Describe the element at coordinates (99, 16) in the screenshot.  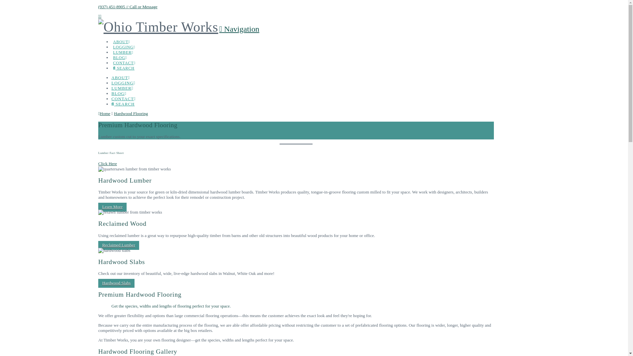
I see `Facebook` at that location.